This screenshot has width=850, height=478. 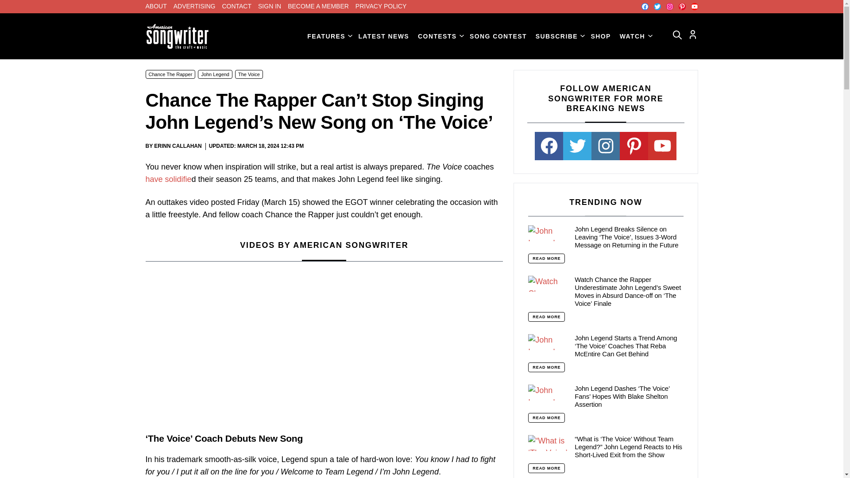 What do you see at coordinates (381, 6) in the screenshot?
I see `PRIVACY POLICY` at bounding box center [381, 6].